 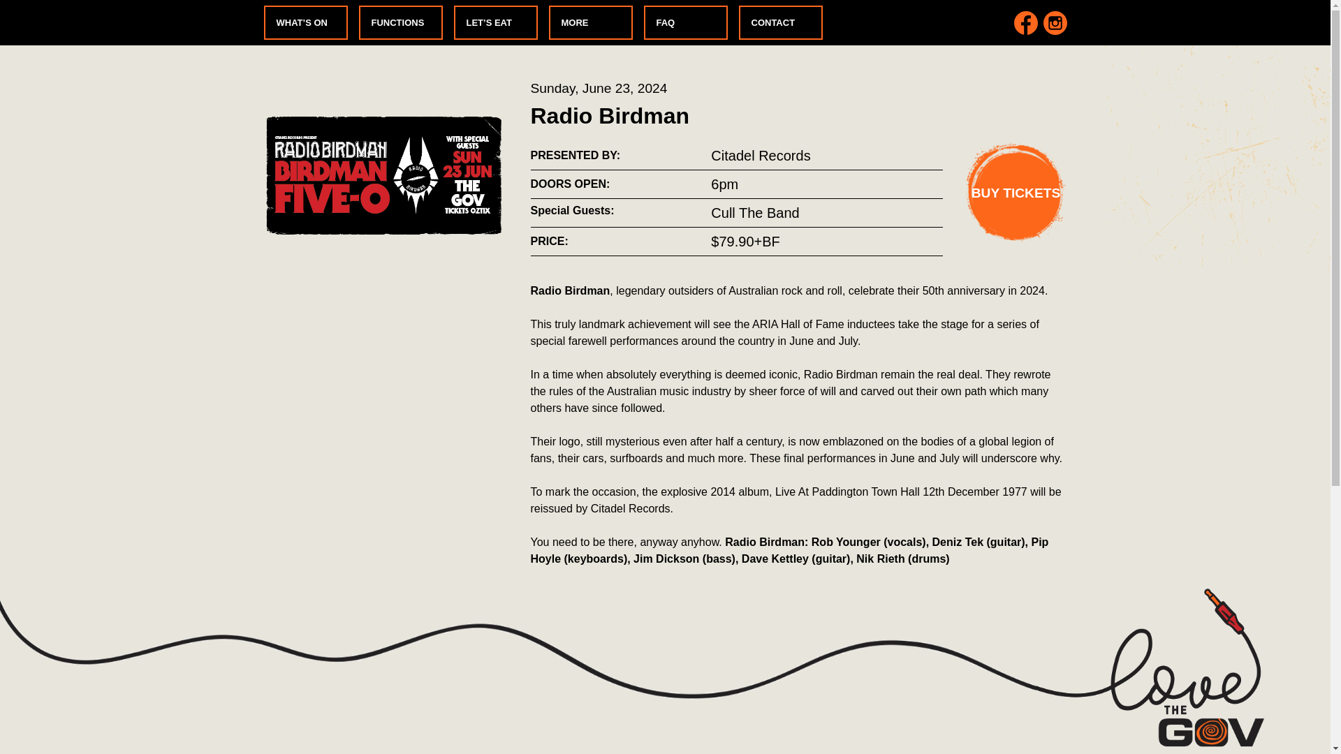 What do you see at coordinates (401, 22) in the screenshot?
I see `FUNCTIONS` at bounding box center [401, 22].